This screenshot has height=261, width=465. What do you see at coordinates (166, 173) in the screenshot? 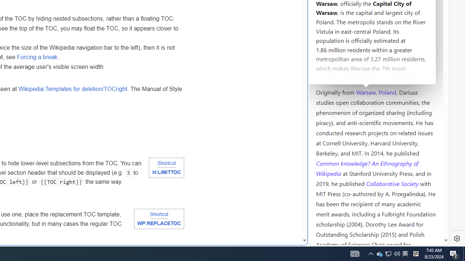
I see `H:LIMITTOC` at bounding box center [166, 173].